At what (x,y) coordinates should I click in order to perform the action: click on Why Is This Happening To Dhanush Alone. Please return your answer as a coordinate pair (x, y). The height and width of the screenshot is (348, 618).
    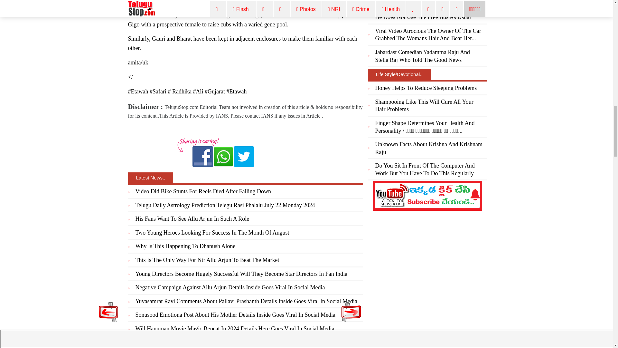
    Looking at the image, I should click on (185, 246).